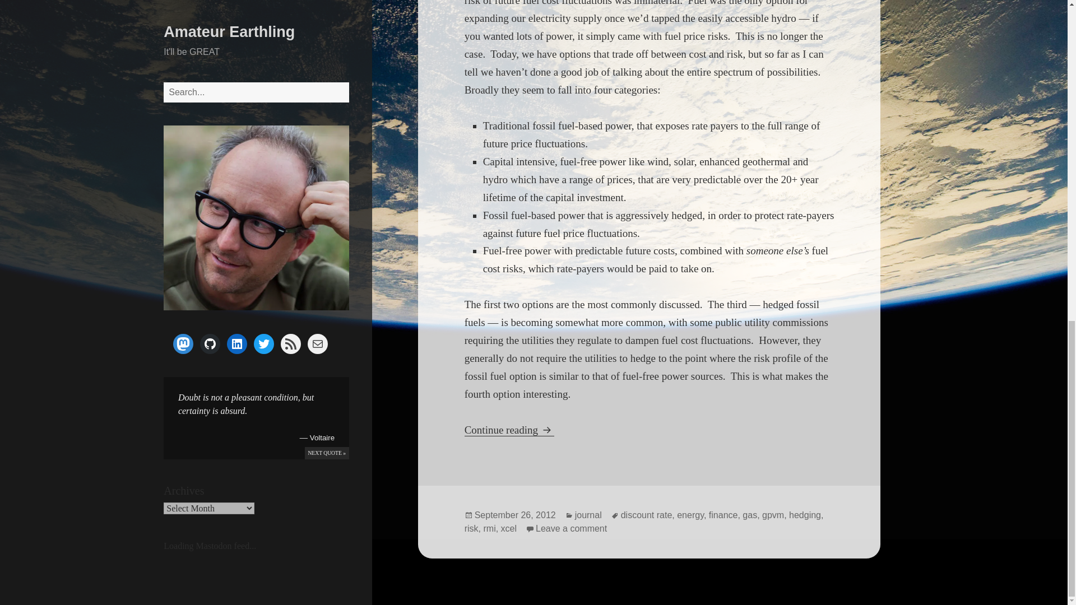  I want to click on finance, so click(723, 515).